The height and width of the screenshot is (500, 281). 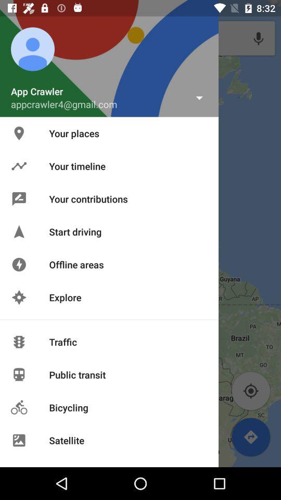 I want to click on click on the direction icon, so click(x=251, y=436).